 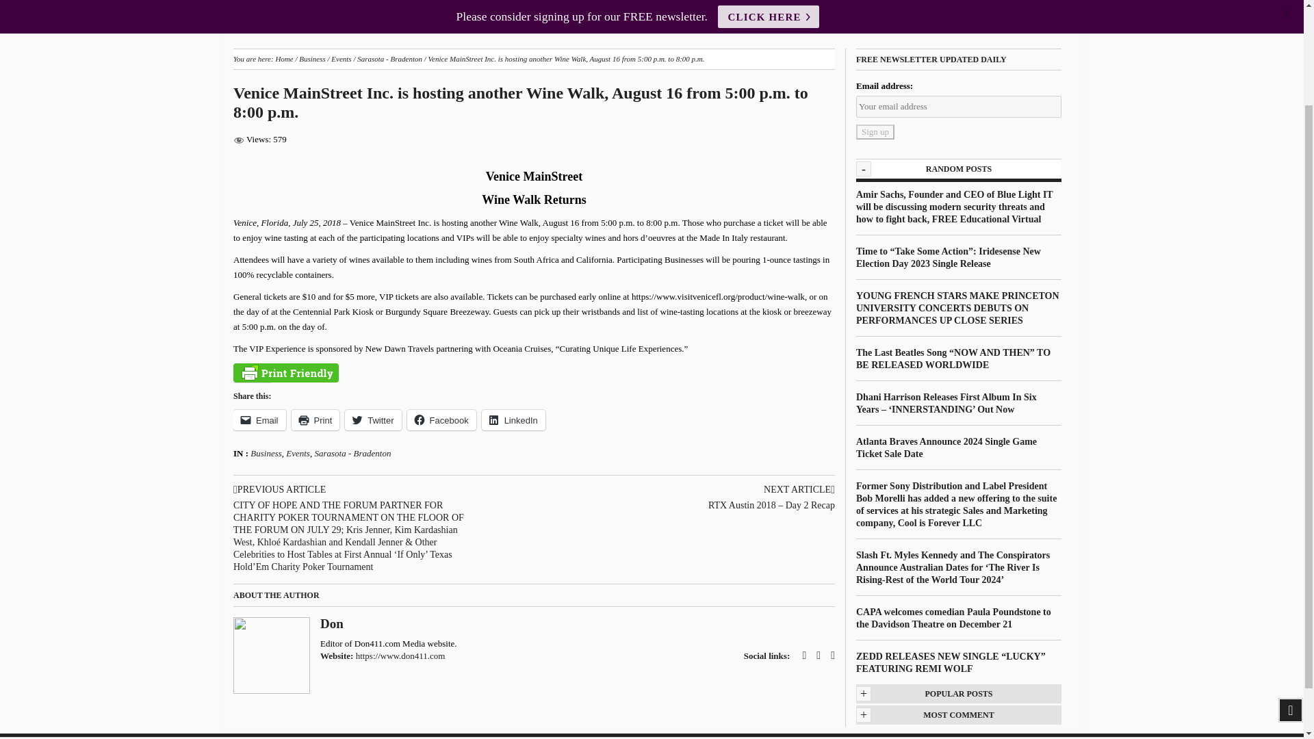 What do you see at coordinates (266, 453) in the screenshot?
I see `Business` at bounding box center [266, 453].